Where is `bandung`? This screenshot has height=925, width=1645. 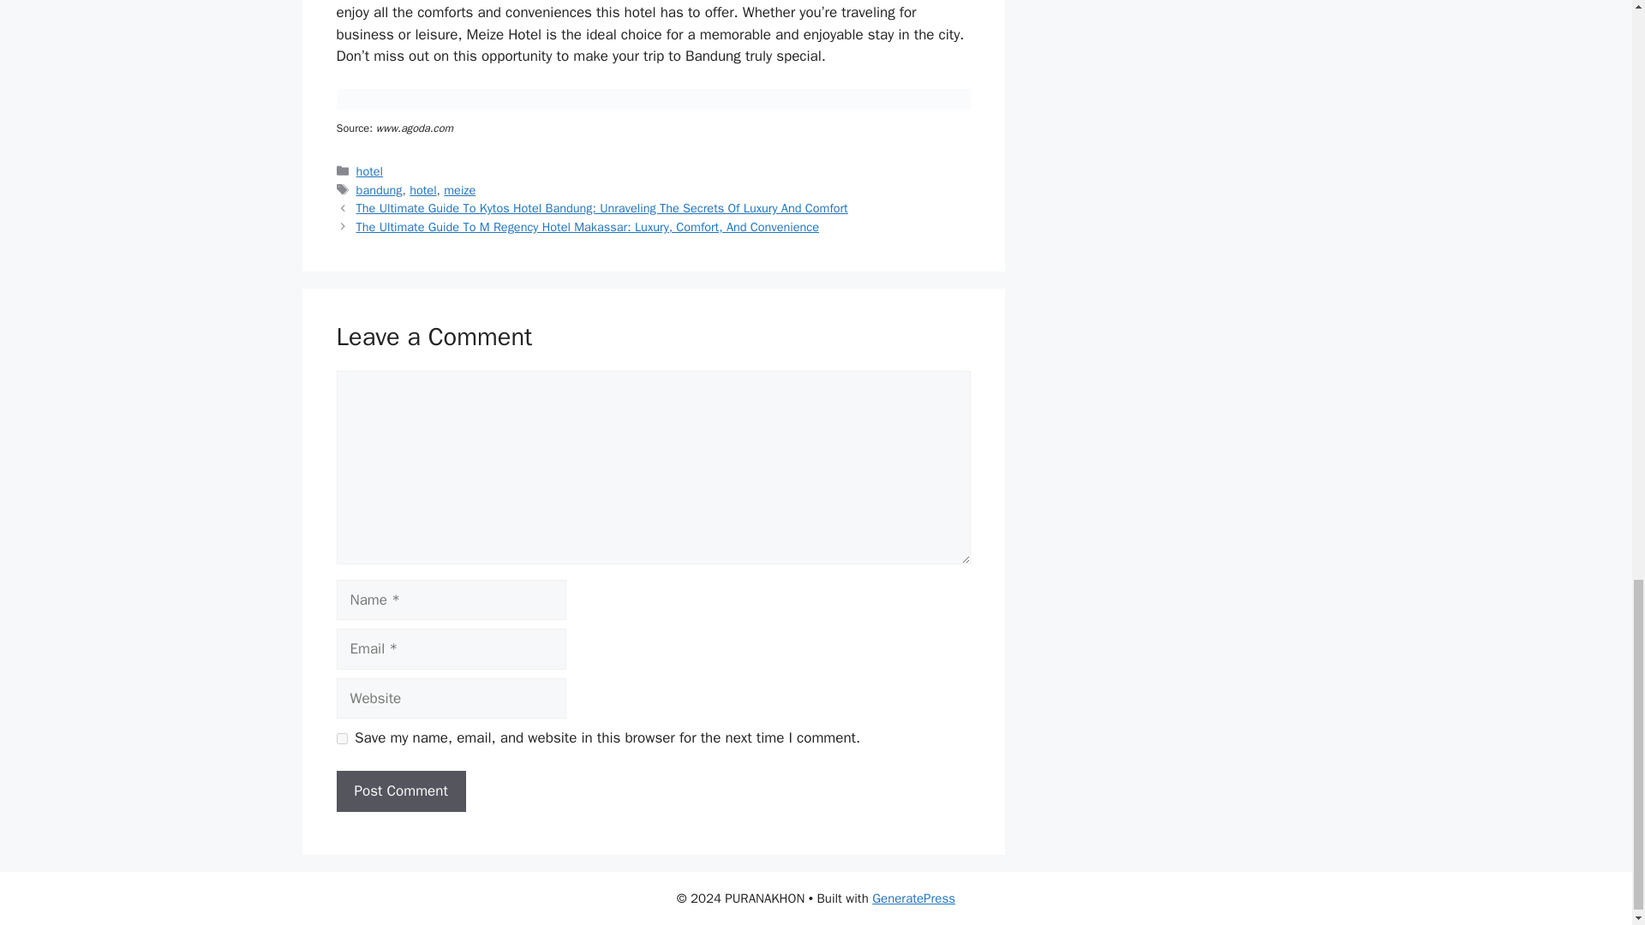 bandung is located at coordinates (380, 190).